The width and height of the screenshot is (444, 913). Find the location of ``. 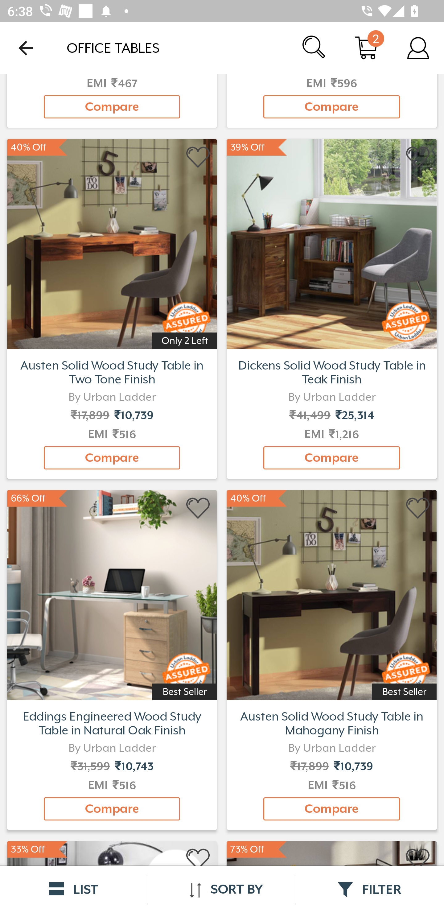

 is located at coordinates (199, 859).